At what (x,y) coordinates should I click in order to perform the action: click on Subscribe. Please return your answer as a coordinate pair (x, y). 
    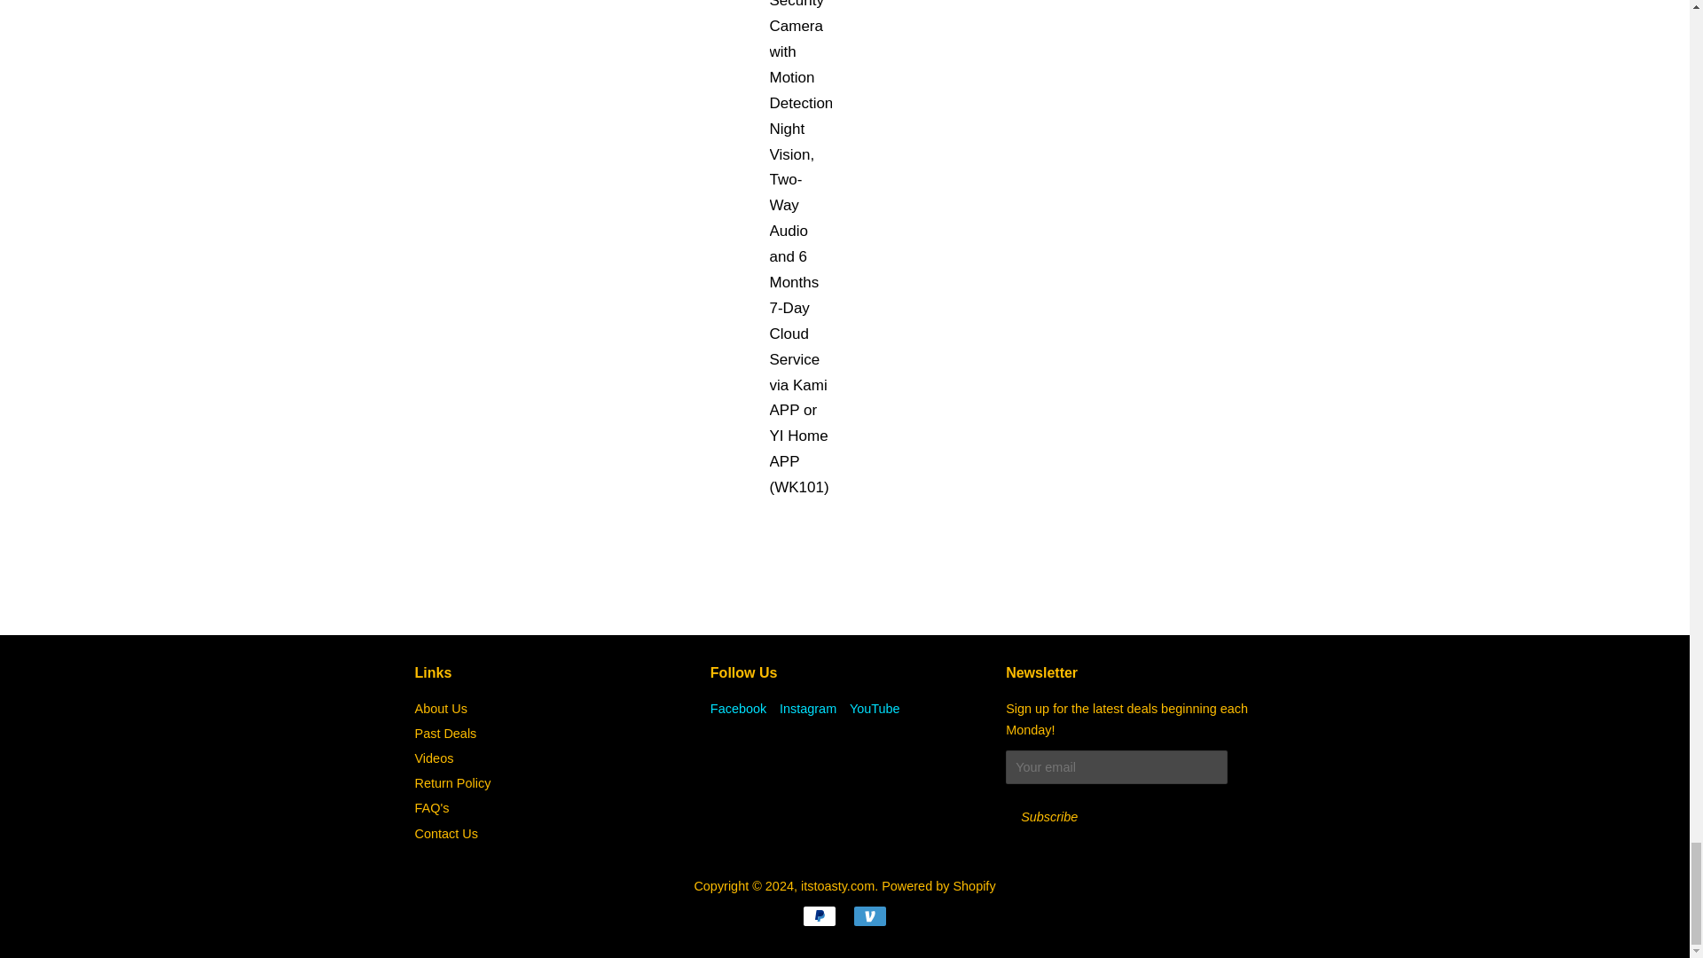
    Looking at the image, I should click on (1049, 816).